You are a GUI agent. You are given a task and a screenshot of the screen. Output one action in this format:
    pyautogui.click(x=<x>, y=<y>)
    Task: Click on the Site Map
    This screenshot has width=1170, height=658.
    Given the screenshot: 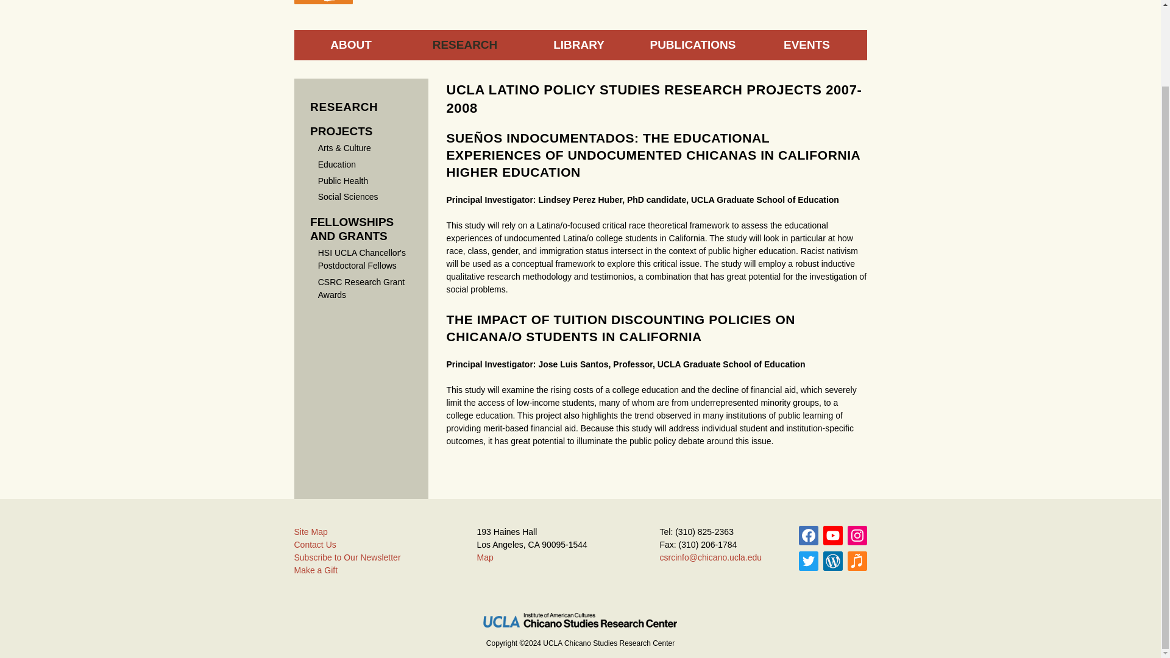 What is the action you would take?
    pyautogui.click(x=310, y=532)
    